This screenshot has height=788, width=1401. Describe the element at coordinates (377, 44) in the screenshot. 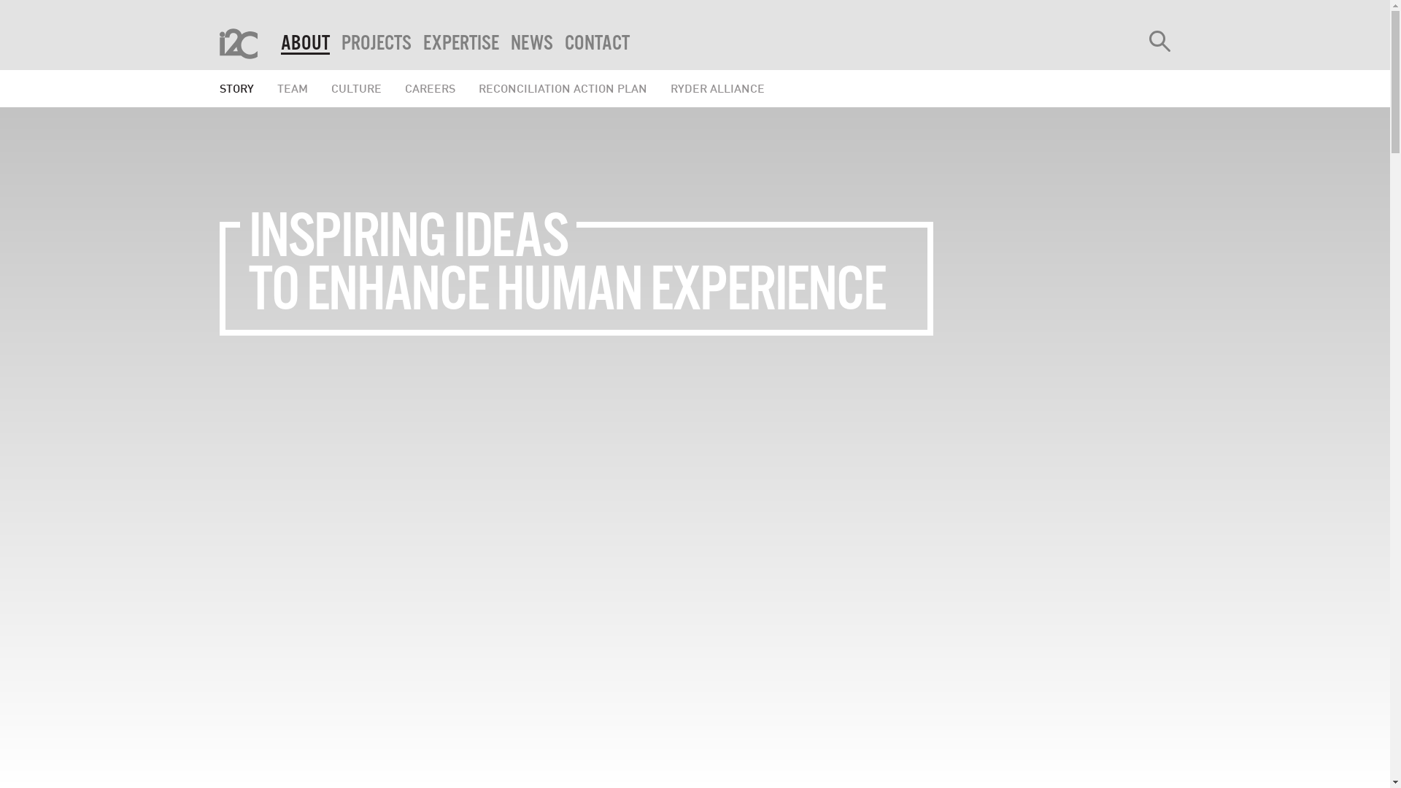

I see `PROJECTS` at that location.